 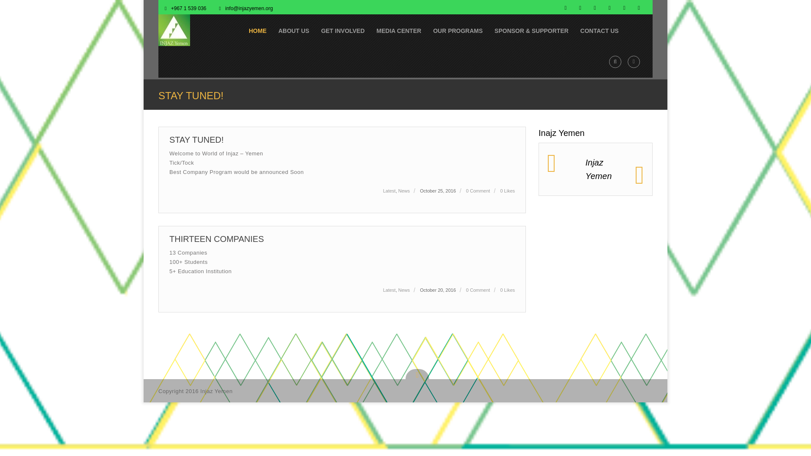 I want to click on HOME, so click(x=258, y=30).